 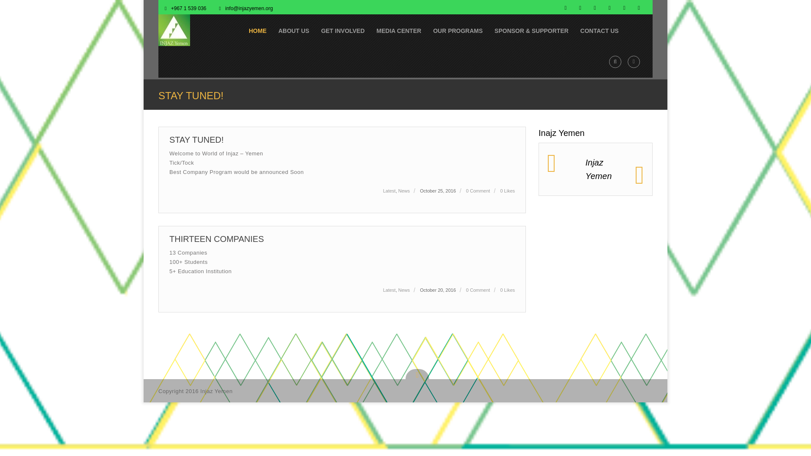 I want to click on HOME, so click(x=258, y=30).